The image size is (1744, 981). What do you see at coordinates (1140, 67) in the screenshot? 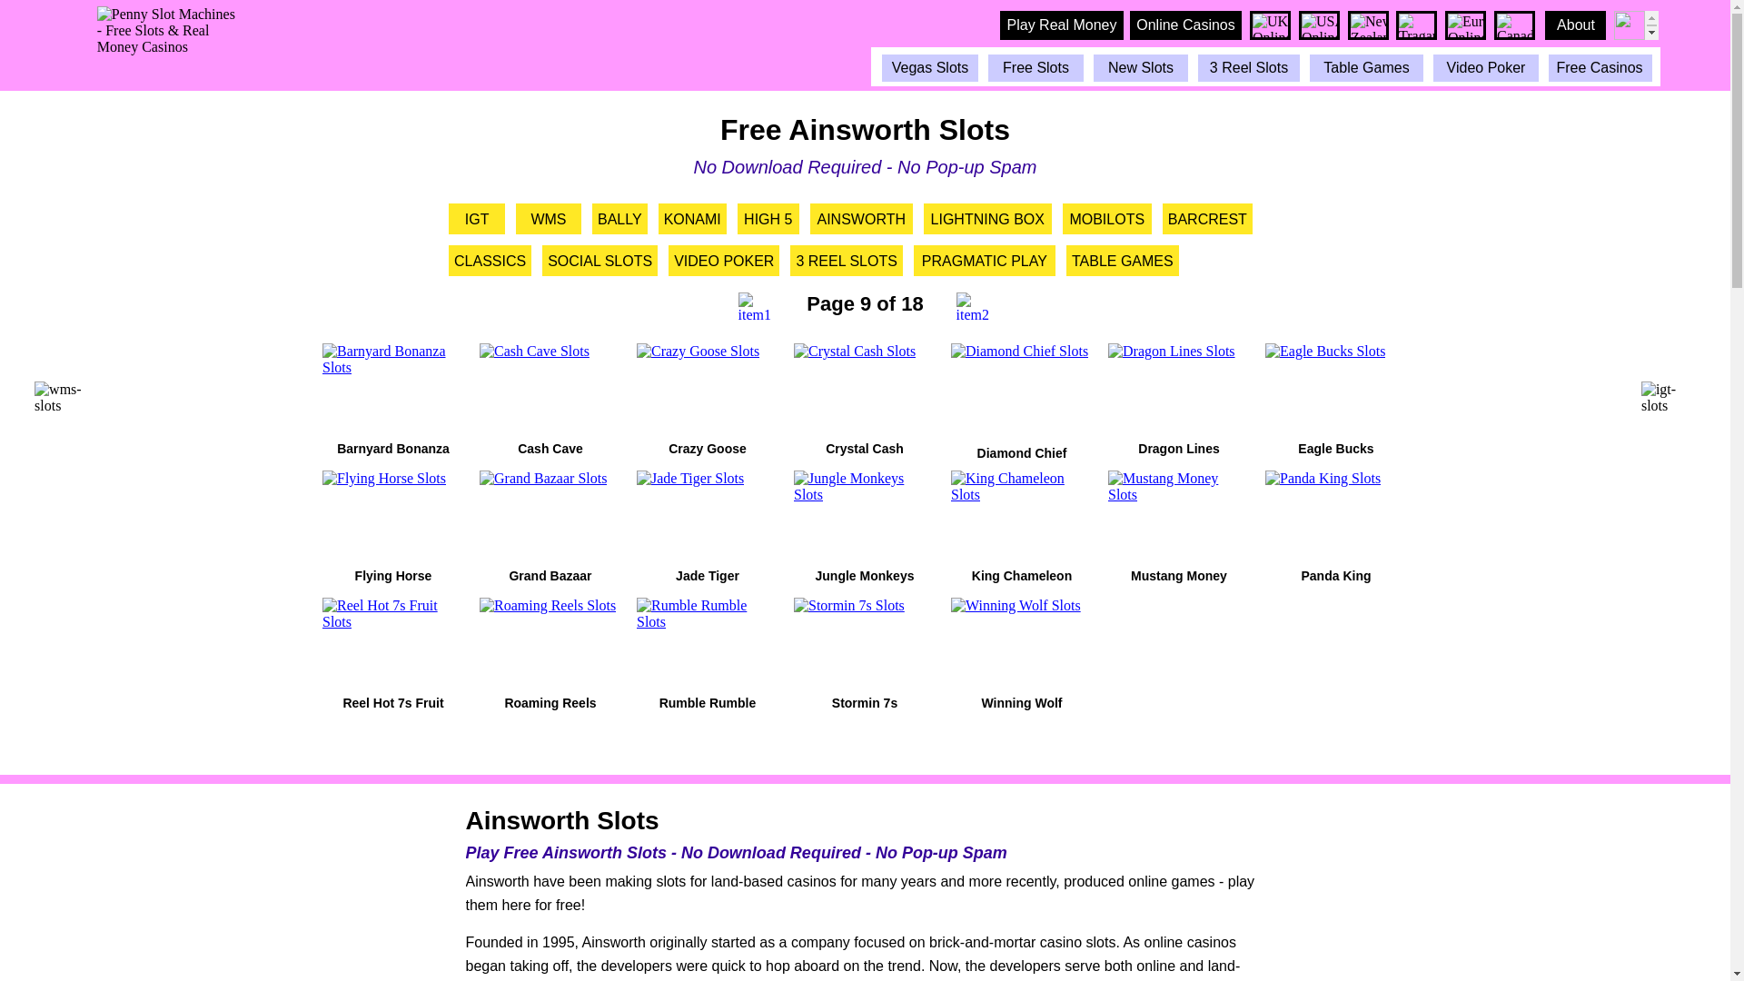
I see `New Online Slots` at bounding box center [1140, 67].